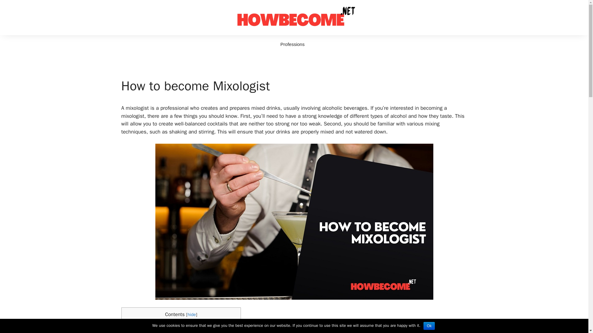 Image resolution: width=593 pixels, height=333 pixels. I want to click on 1 What is a mixologist?, so click(150, 327).